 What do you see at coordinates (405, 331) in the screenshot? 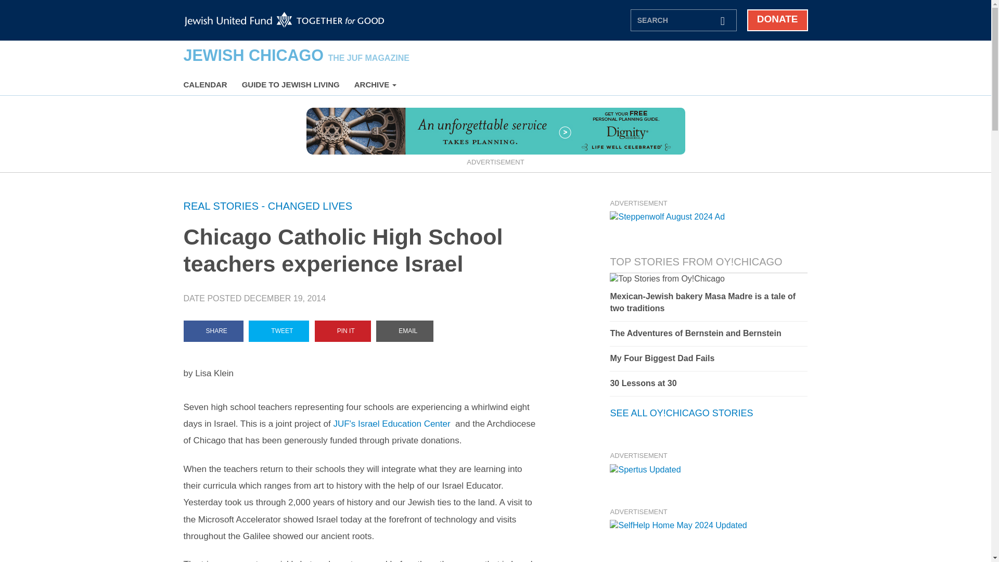
I see `Email this` at bounding box center [405, 331].